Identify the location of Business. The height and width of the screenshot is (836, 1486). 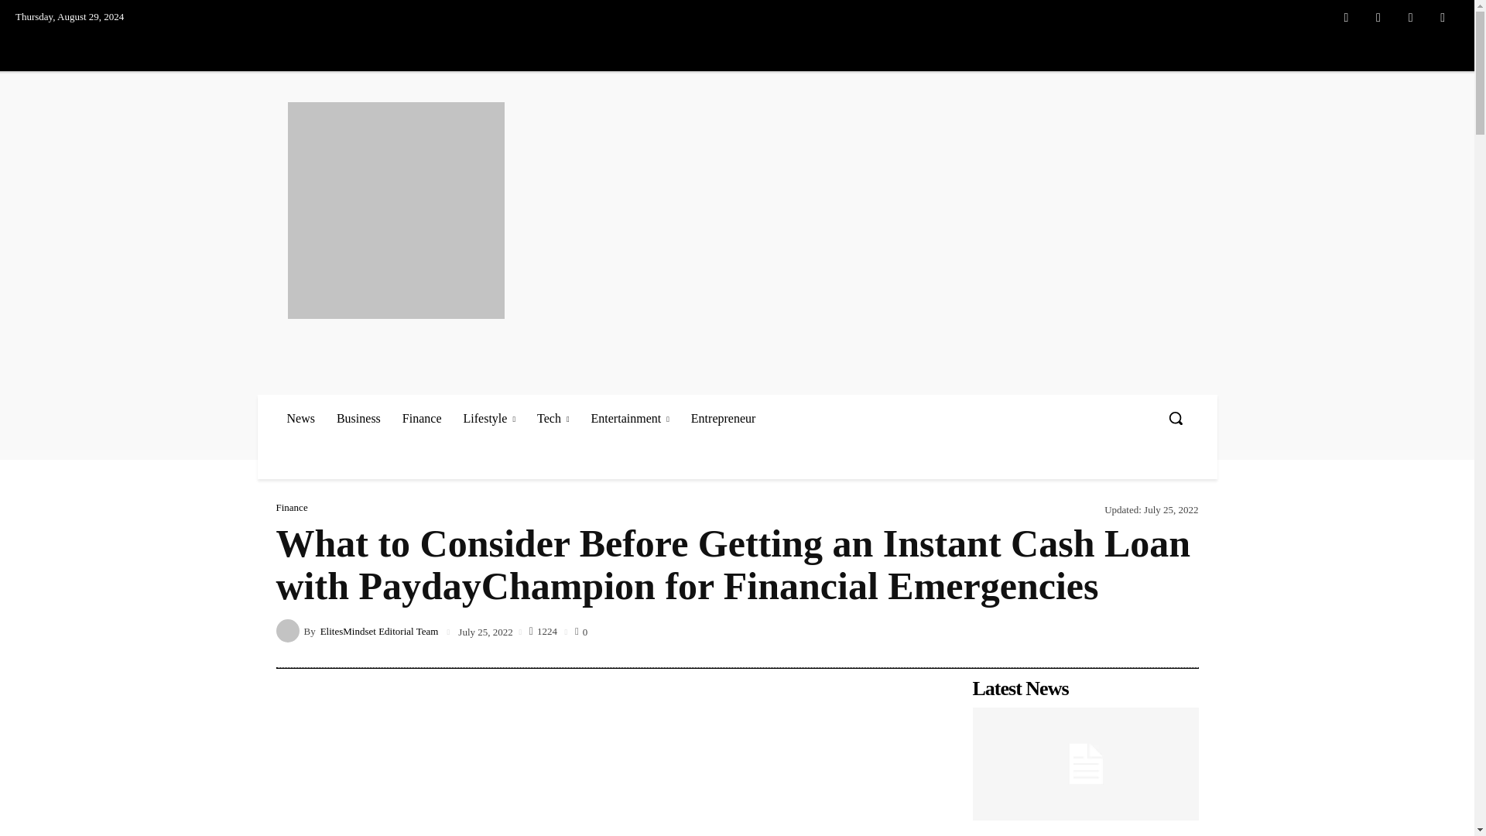
(358, 418).